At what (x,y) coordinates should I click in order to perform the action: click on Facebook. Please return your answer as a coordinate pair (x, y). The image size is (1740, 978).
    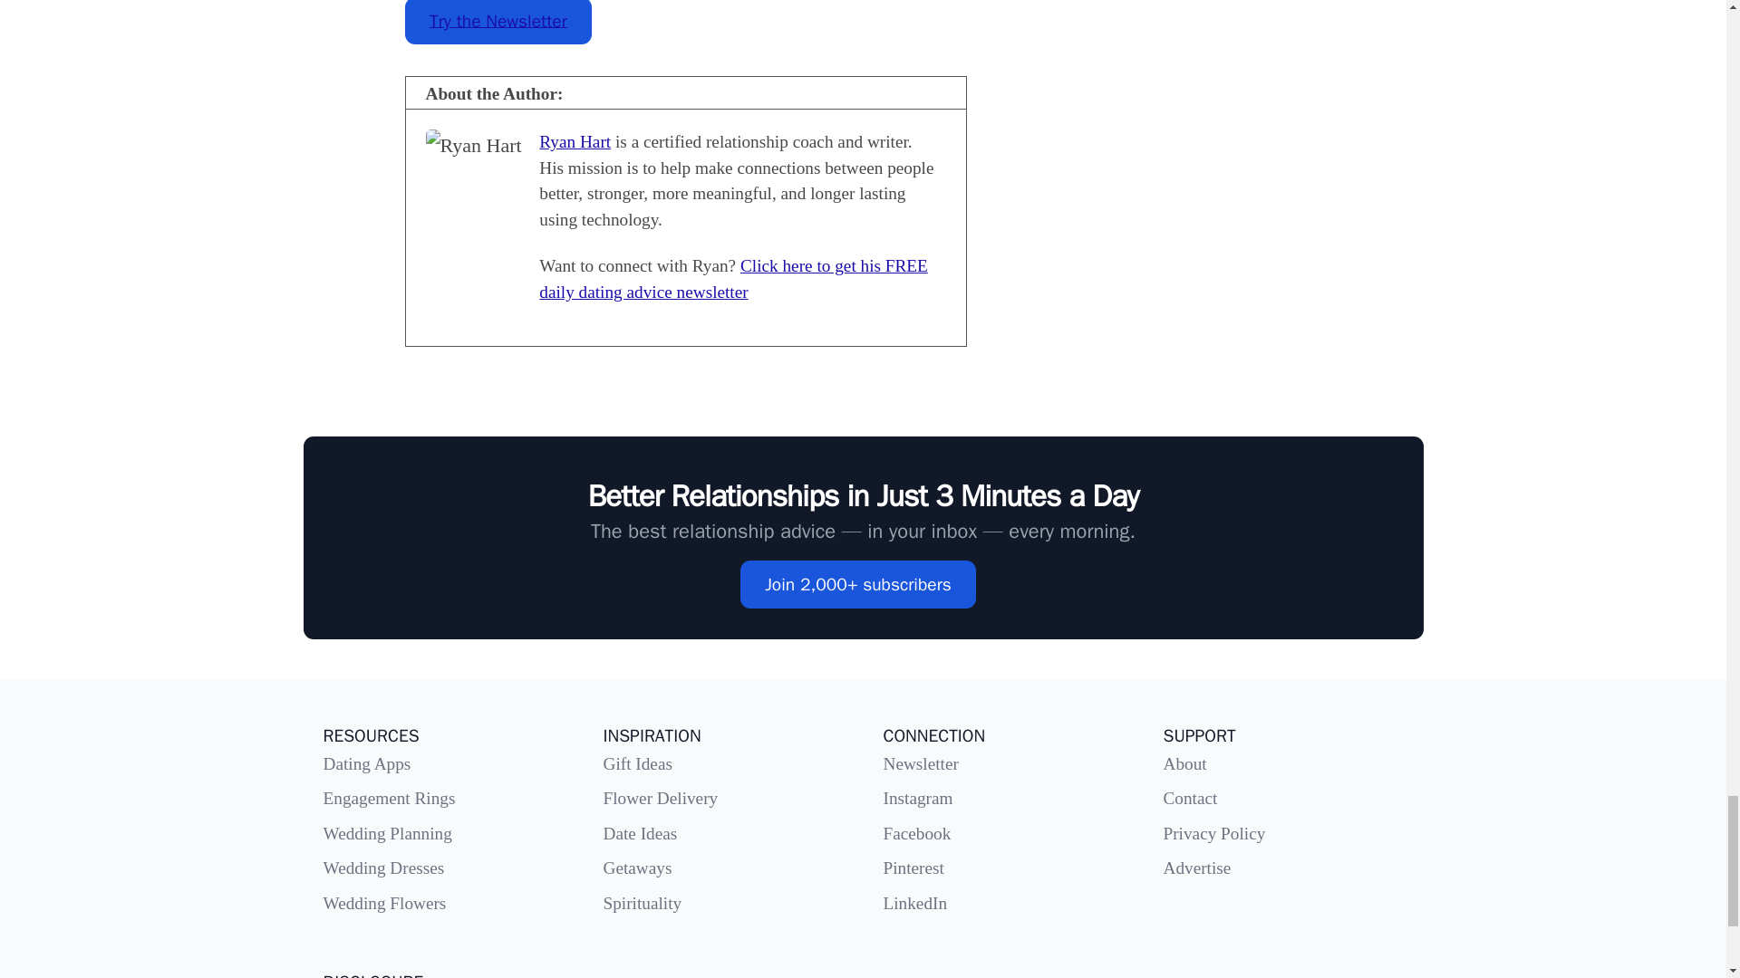
    Looking at the image, I should click on (915, 833).